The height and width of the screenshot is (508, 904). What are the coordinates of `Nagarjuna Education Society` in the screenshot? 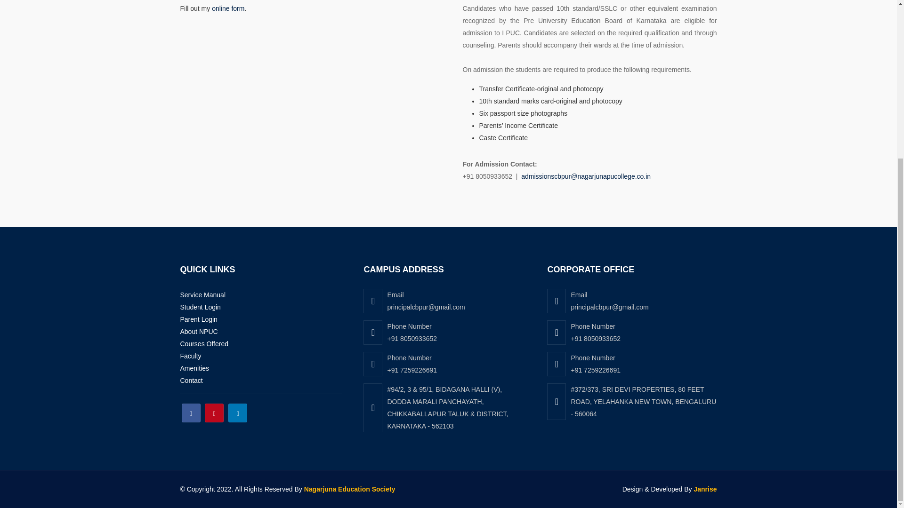 It's located at (349, 489).